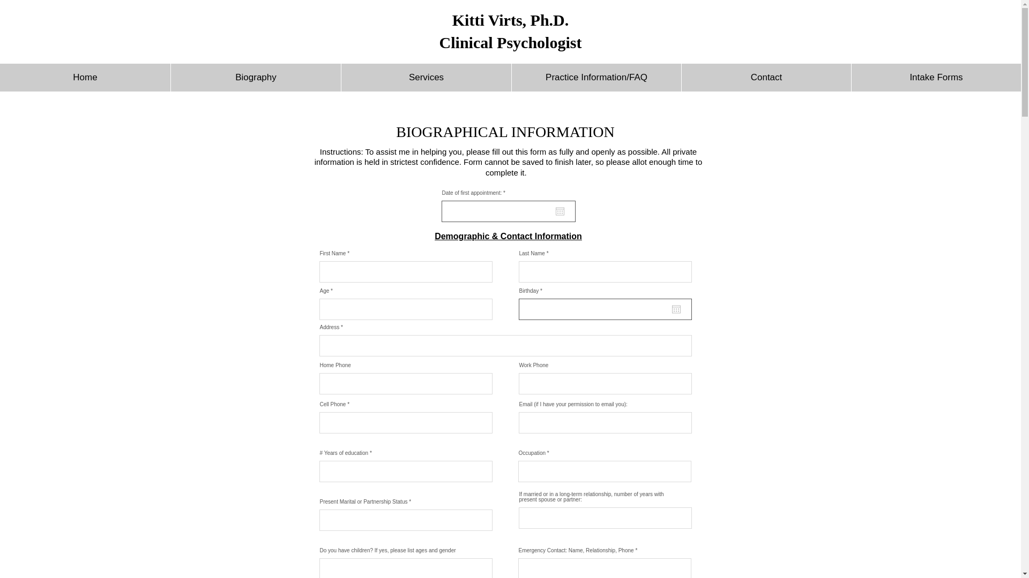  What do you see at coordinates (510, 20) in the screenshot?
I see `Kitti Virts, Ph.D.` at bounding box center [510, 20].